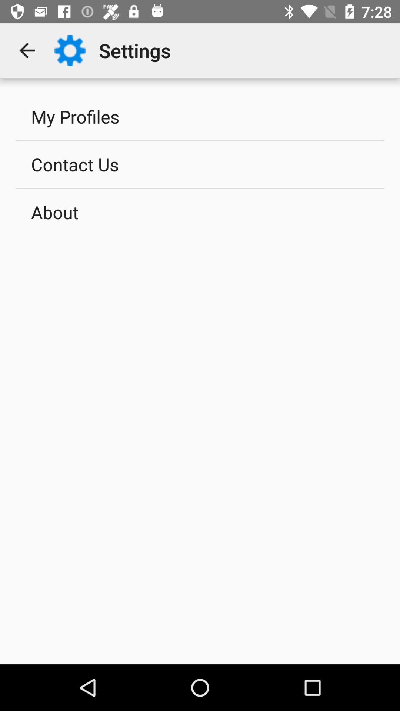 This screenshot has width=400, height=711. Describe the element at coordinates (200, 164) in the screenshot. I see `tap the icon above about icon` at that location.